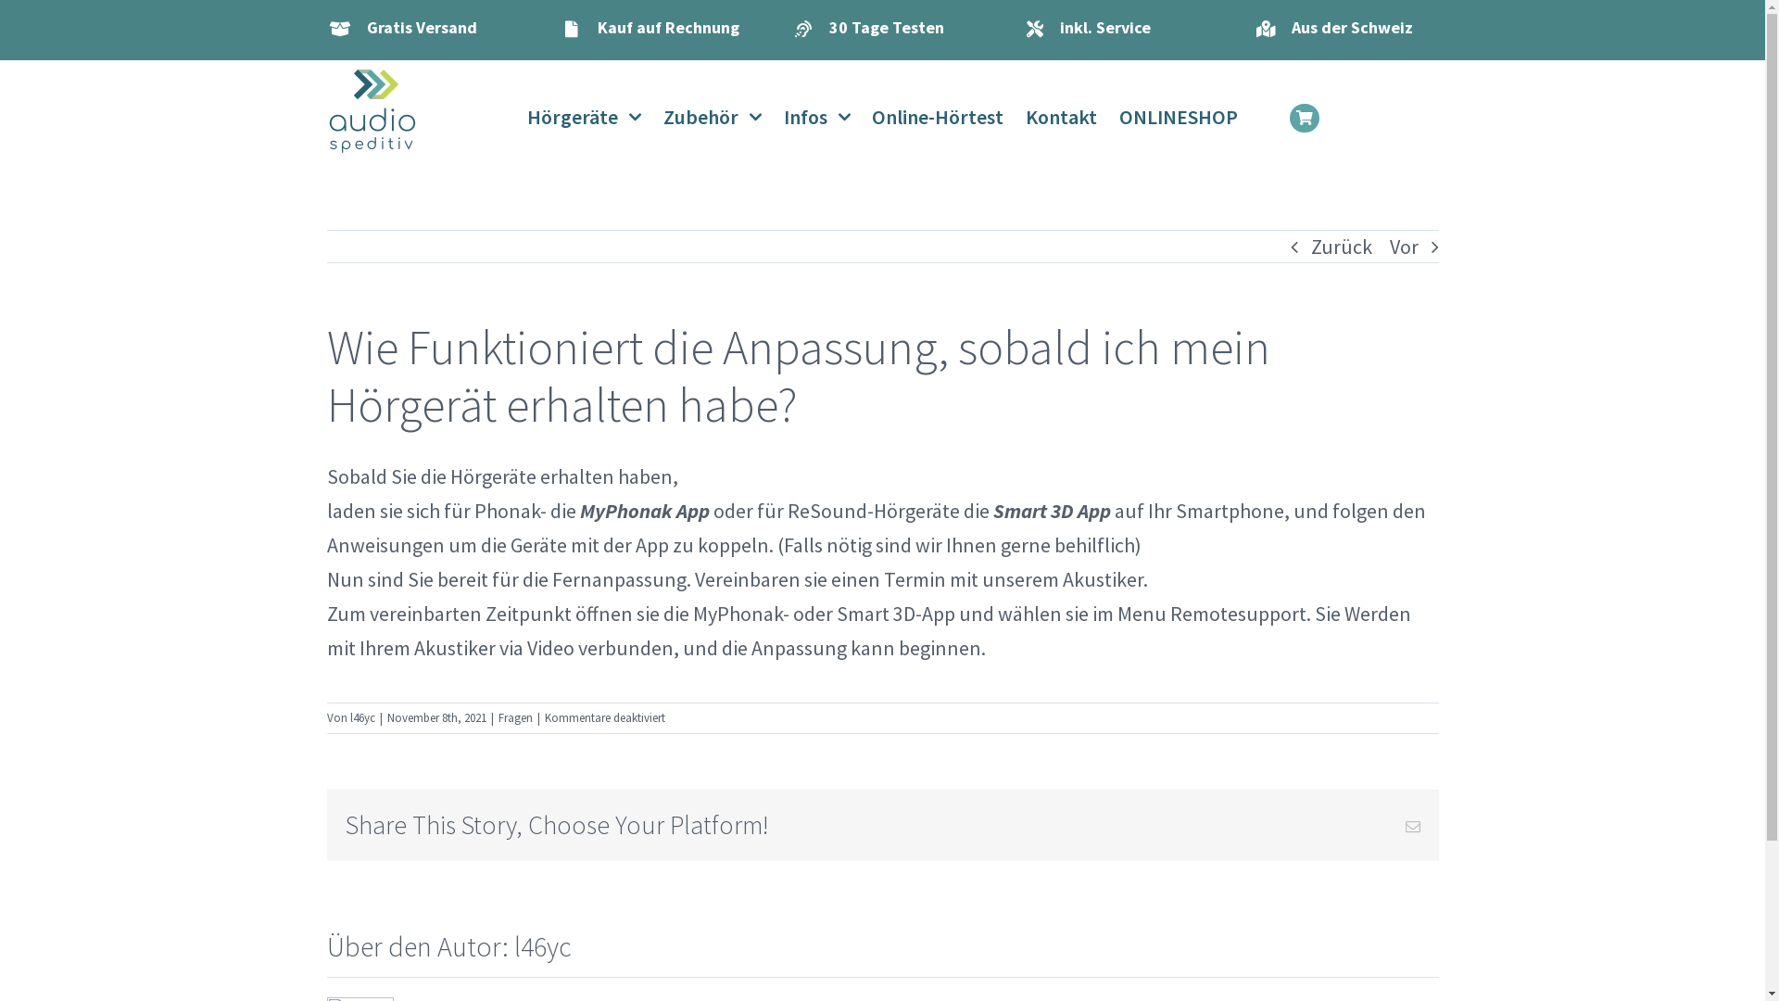  What do you see at coordinates (1405, 247) in the screenshot?
I see `Vor` at bounding box center [1405, 247].